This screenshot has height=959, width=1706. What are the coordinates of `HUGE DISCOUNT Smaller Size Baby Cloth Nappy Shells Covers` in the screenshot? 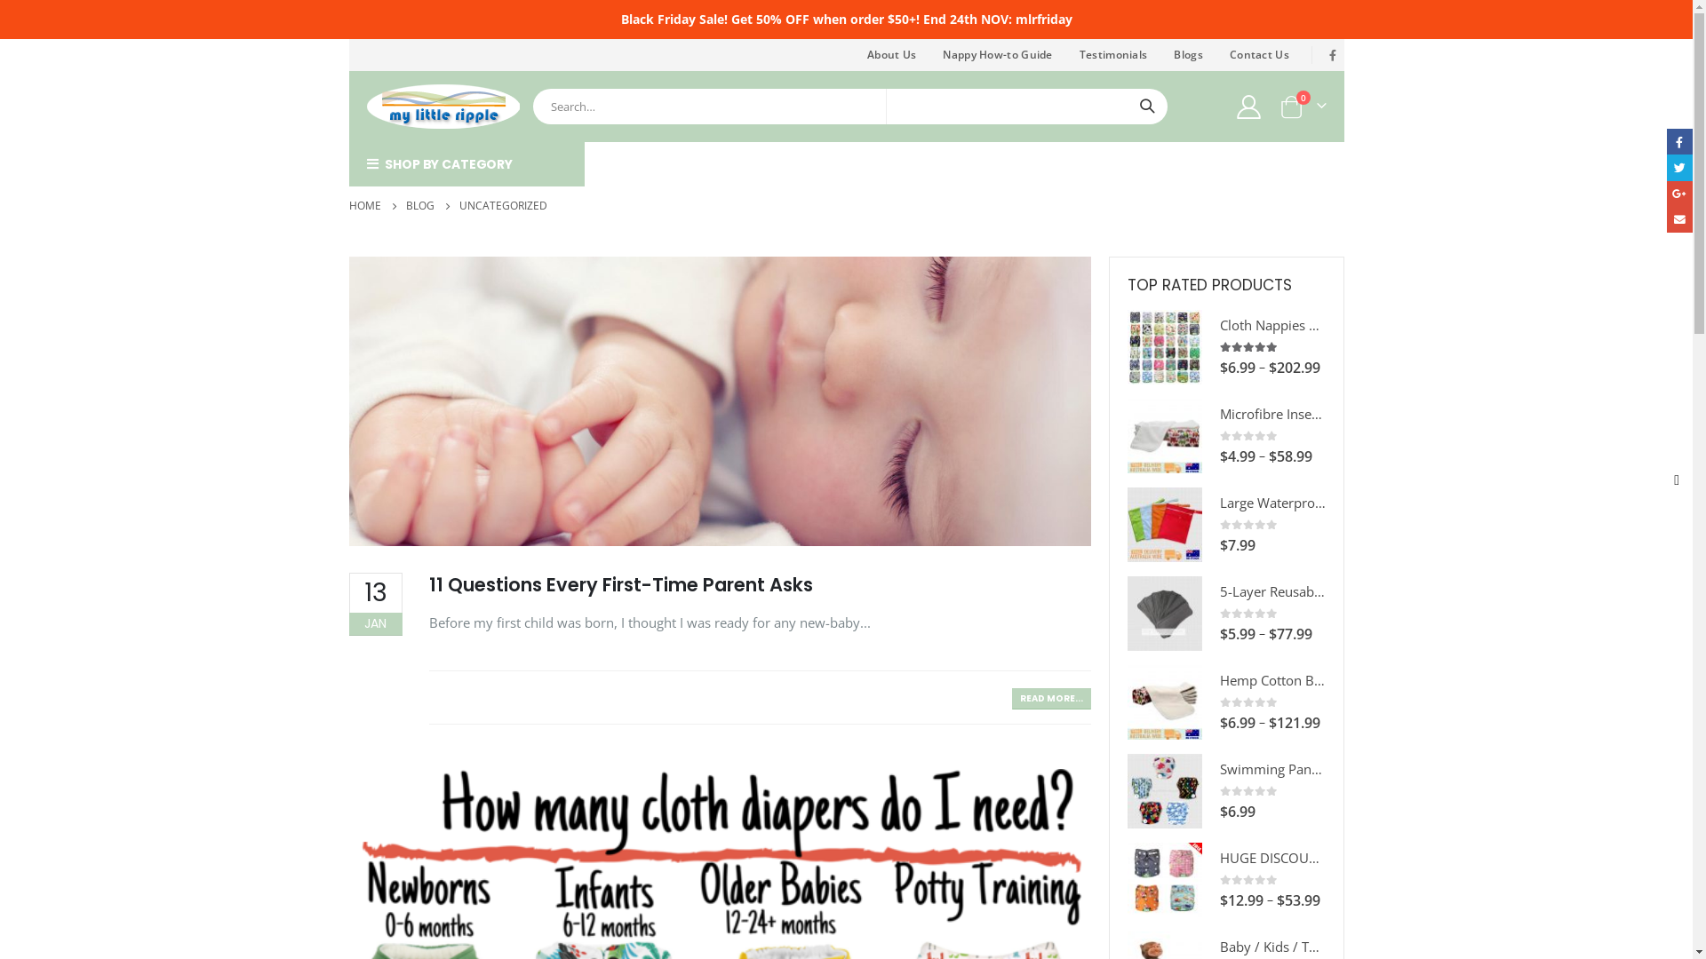 It's located at (1272, 858).